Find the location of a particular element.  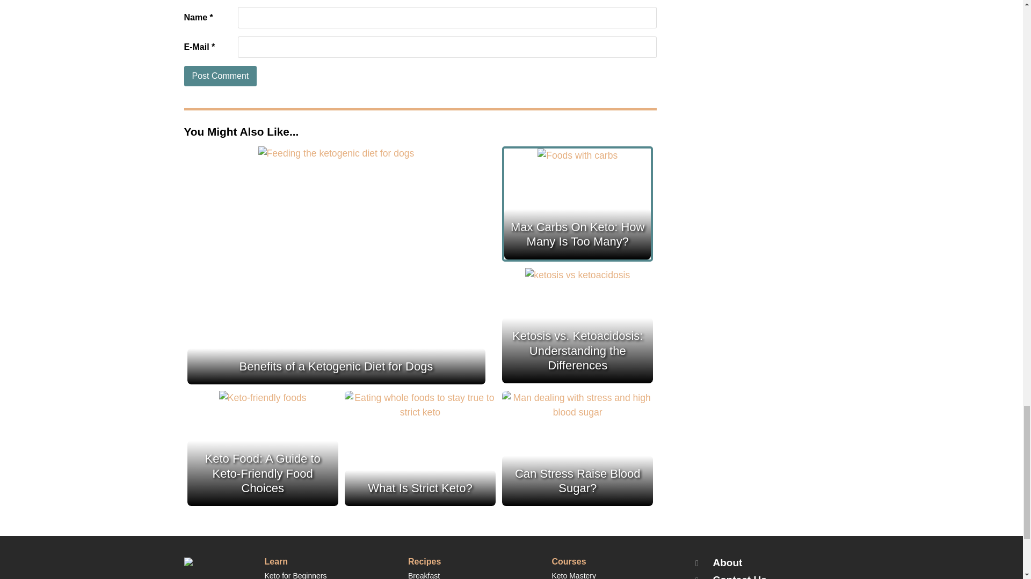

Max Carbs On Keto: How Many Is Too Many? is located at coordinates (577, 155).